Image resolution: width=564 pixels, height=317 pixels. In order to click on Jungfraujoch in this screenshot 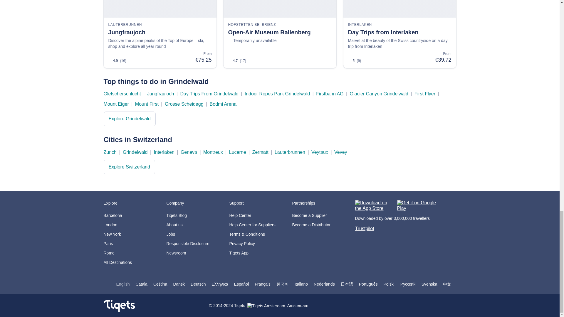, I will do `click(161, 94)`.